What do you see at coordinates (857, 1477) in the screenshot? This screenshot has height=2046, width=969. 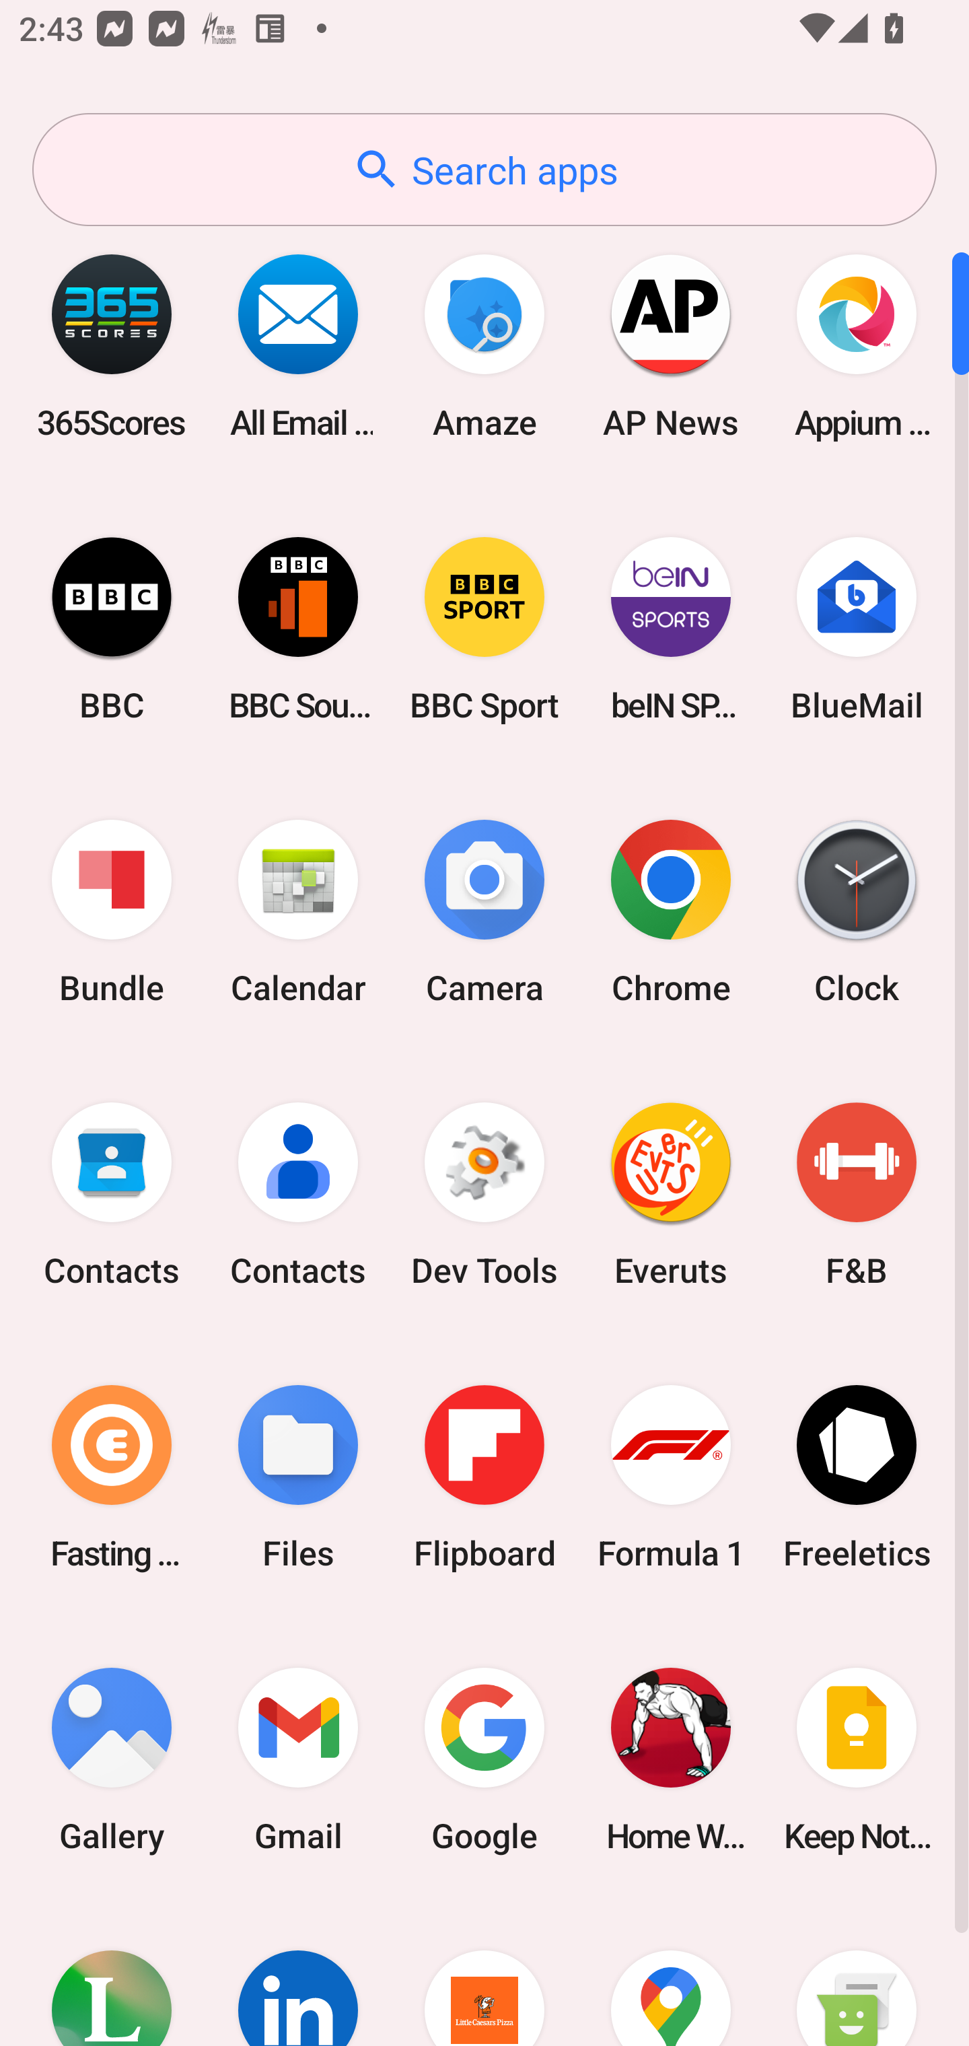 I see `Freeletics` at bounding box center [857, 1477].